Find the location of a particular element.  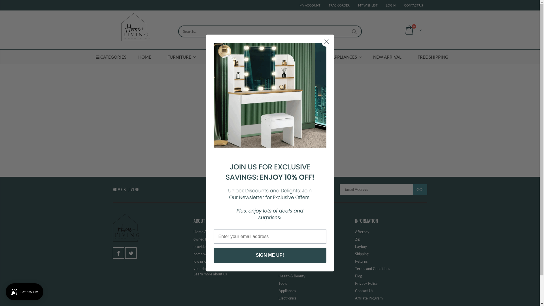

Submit is located at coordinates (7, 3).